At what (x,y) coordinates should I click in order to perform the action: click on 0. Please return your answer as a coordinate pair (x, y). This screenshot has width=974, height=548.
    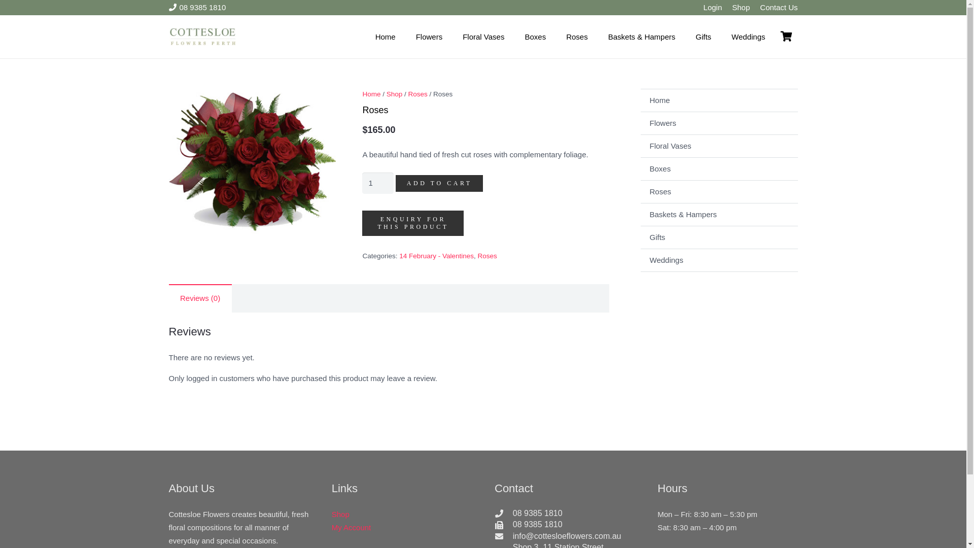
    Looking at the image, I should click on (787, 37).